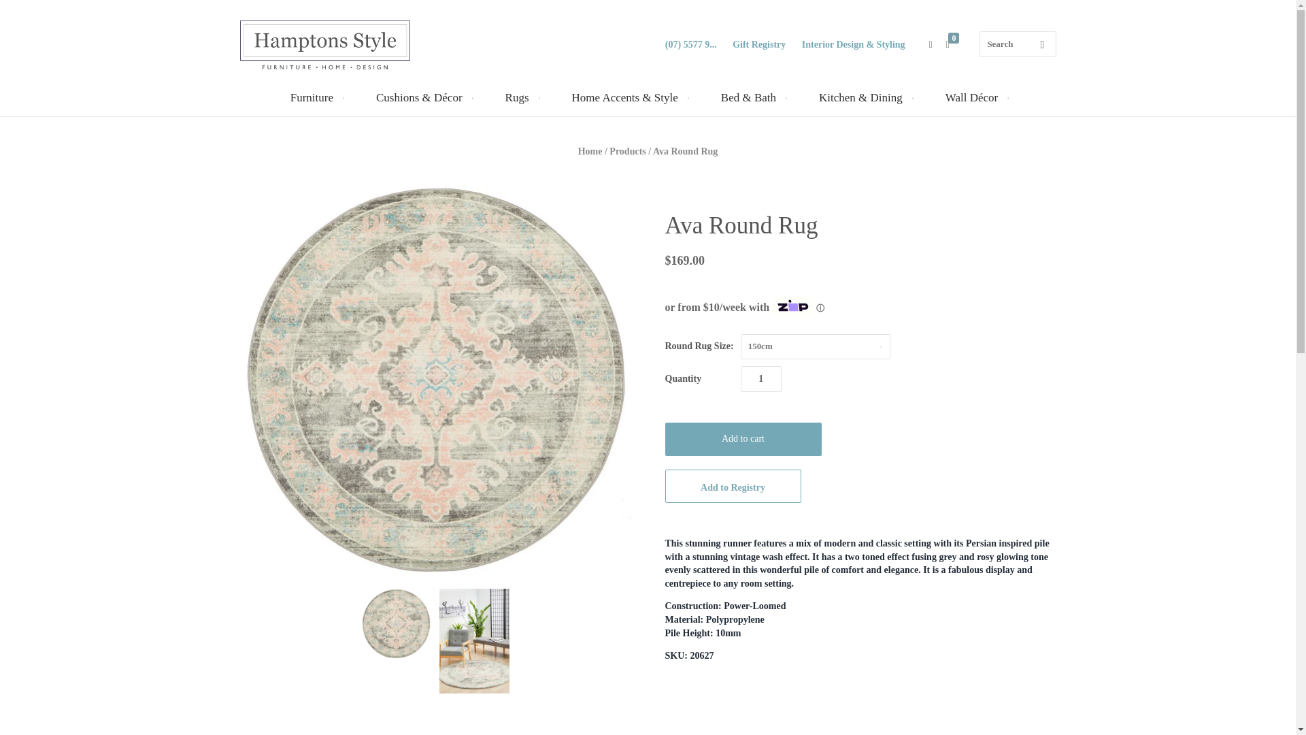 The height and width of the screenshot is (735, 1306). What do you see at coordinates (759, 45) in the screenshot?
I see `Gift Registry` at bounding box center [759, 45].